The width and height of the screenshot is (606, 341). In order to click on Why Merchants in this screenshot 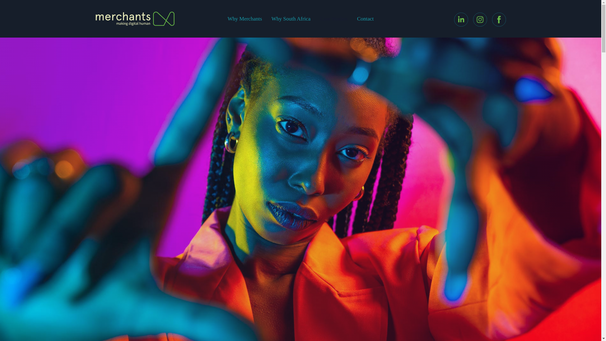, I will do `click(245, 19)`.